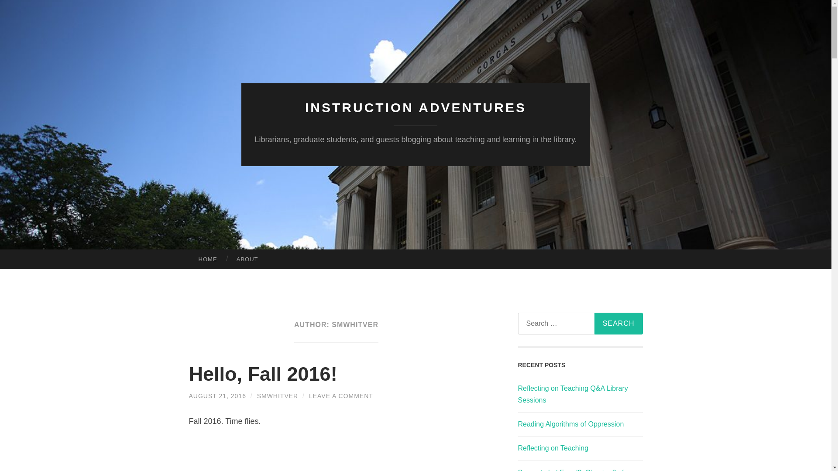 This screenshot has width=838, height=471. What do you see at coordinates (570, 424) in the screenshot?
I see `Reading Algorithms of Oppression` at bounding box center [570, 424].